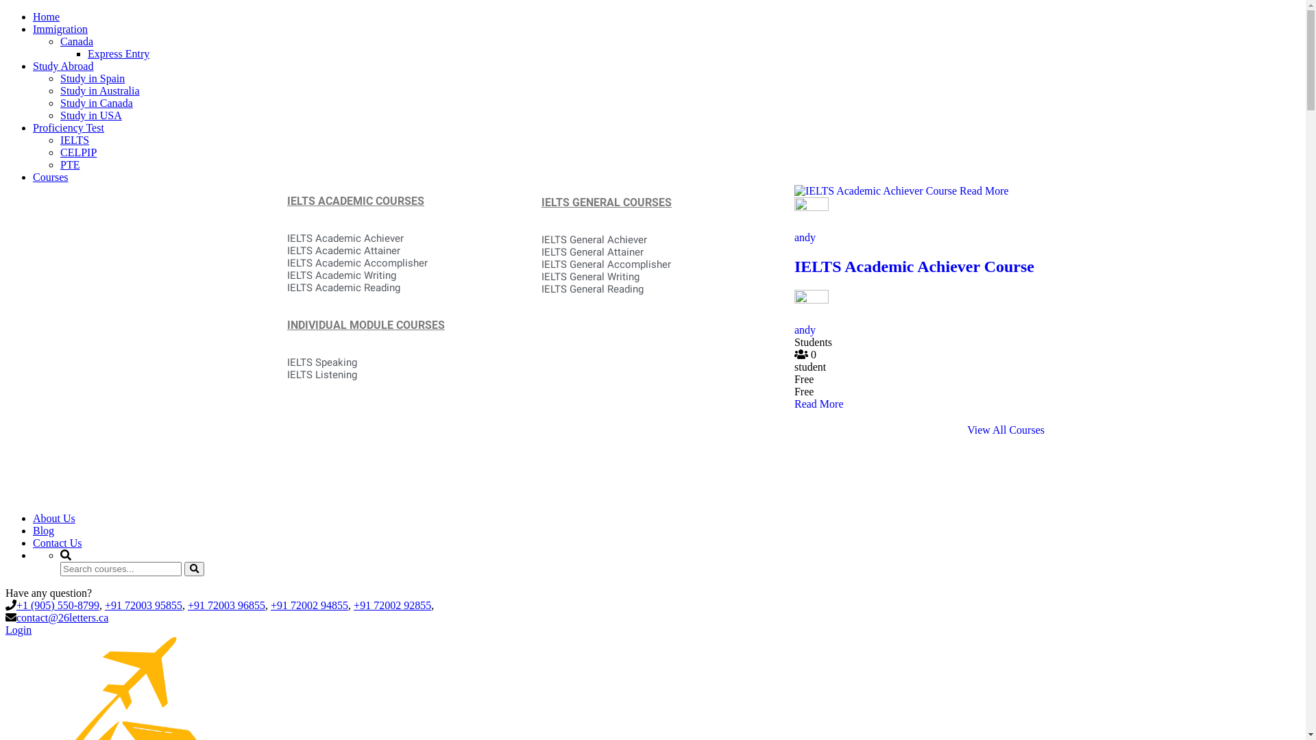 The image size is (1316, 740). I want to click on Study in USA, so click(91, 115).